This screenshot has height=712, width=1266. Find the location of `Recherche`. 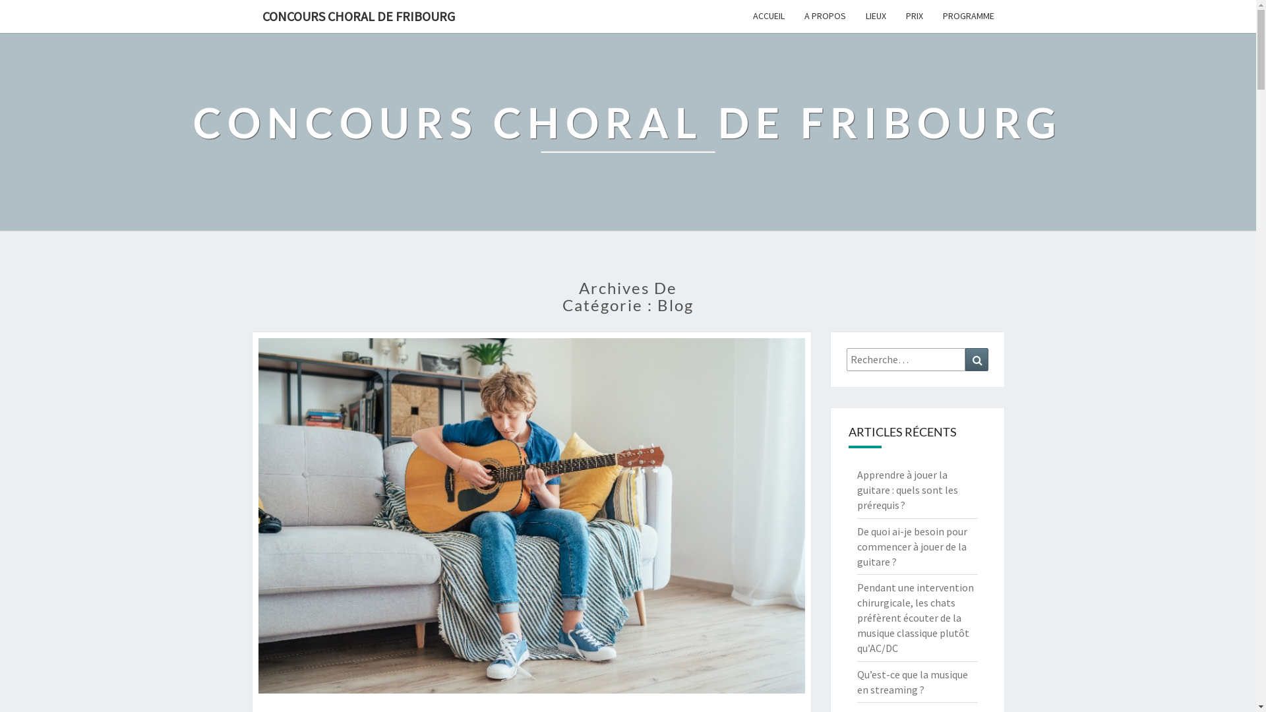

Recherche is located at coordinates (977, 360).